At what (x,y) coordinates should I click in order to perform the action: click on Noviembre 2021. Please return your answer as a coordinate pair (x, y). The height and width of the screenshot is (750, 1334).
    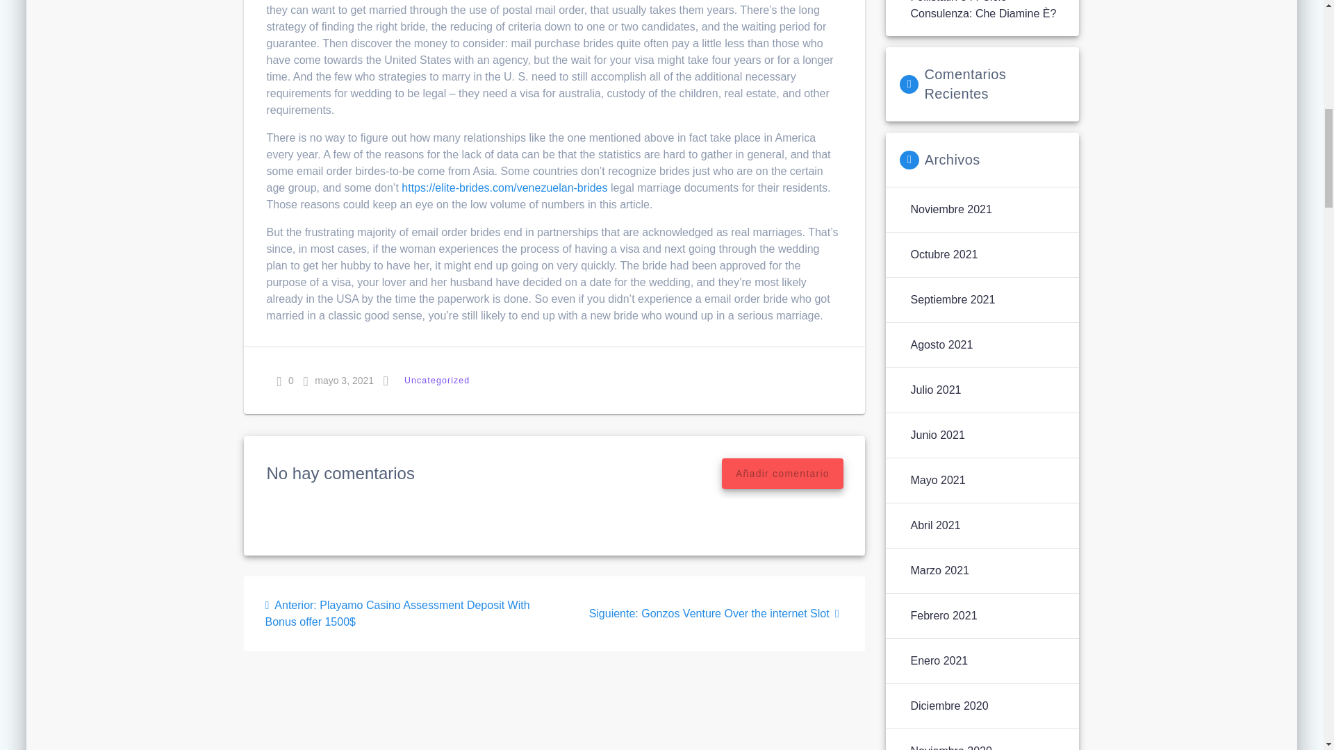
    Looking at the image, I should click on (950, 210).